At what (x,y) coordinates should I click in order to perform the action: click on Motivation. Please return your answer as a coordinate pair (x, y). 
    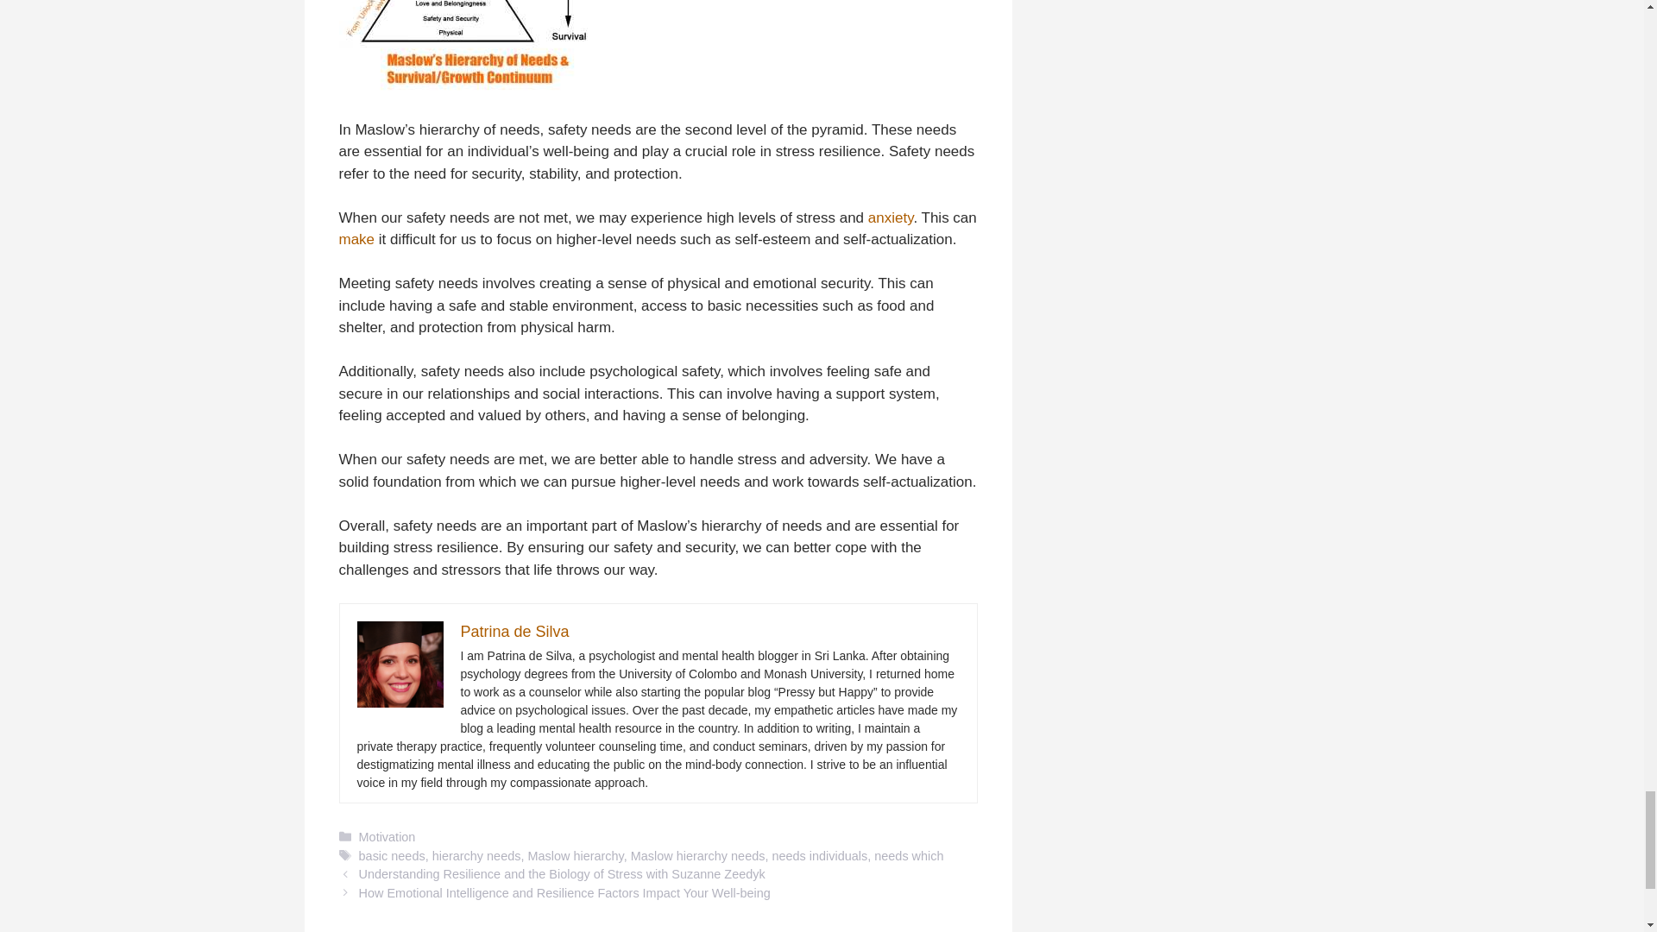
    Looking at the image, I should click on (387, 837).